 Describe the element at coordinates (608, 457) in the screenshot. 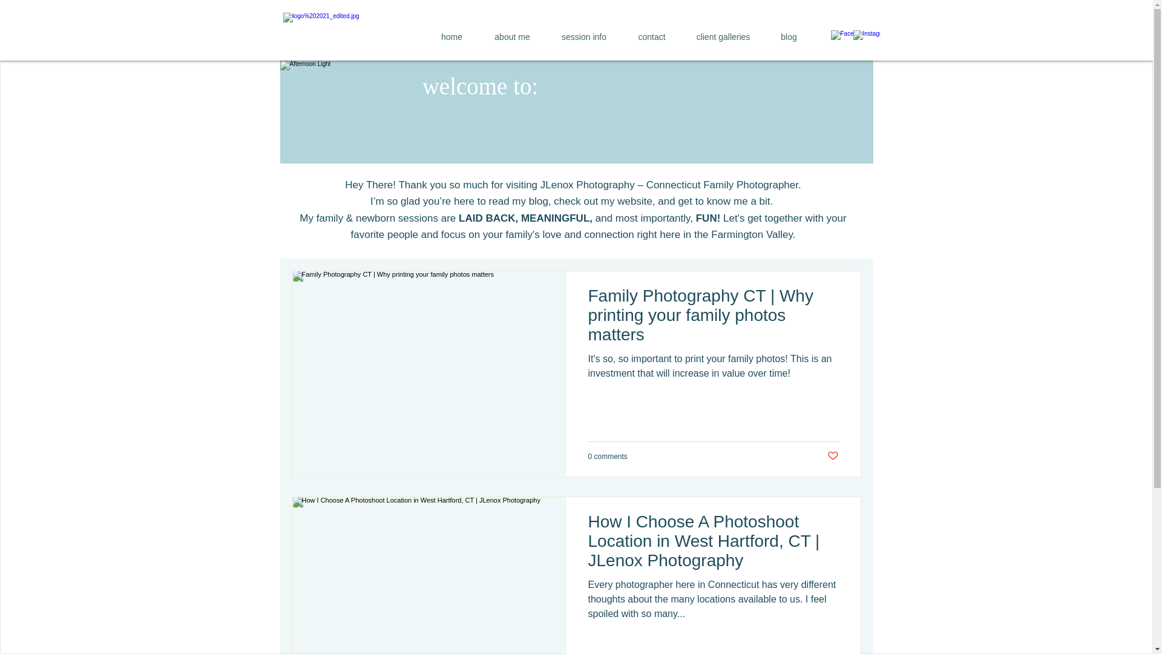

I see `0 comments` at that location.